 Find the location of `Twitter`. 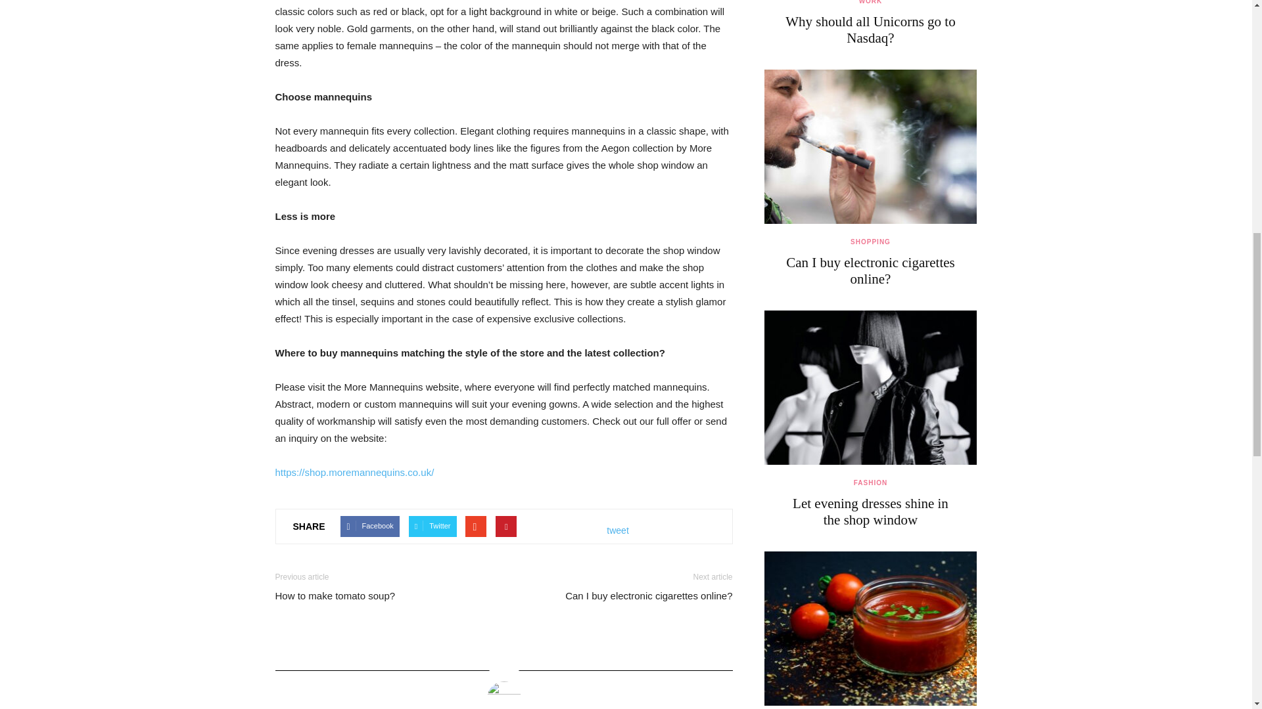

Twitter is located at coordinates (432, 526).